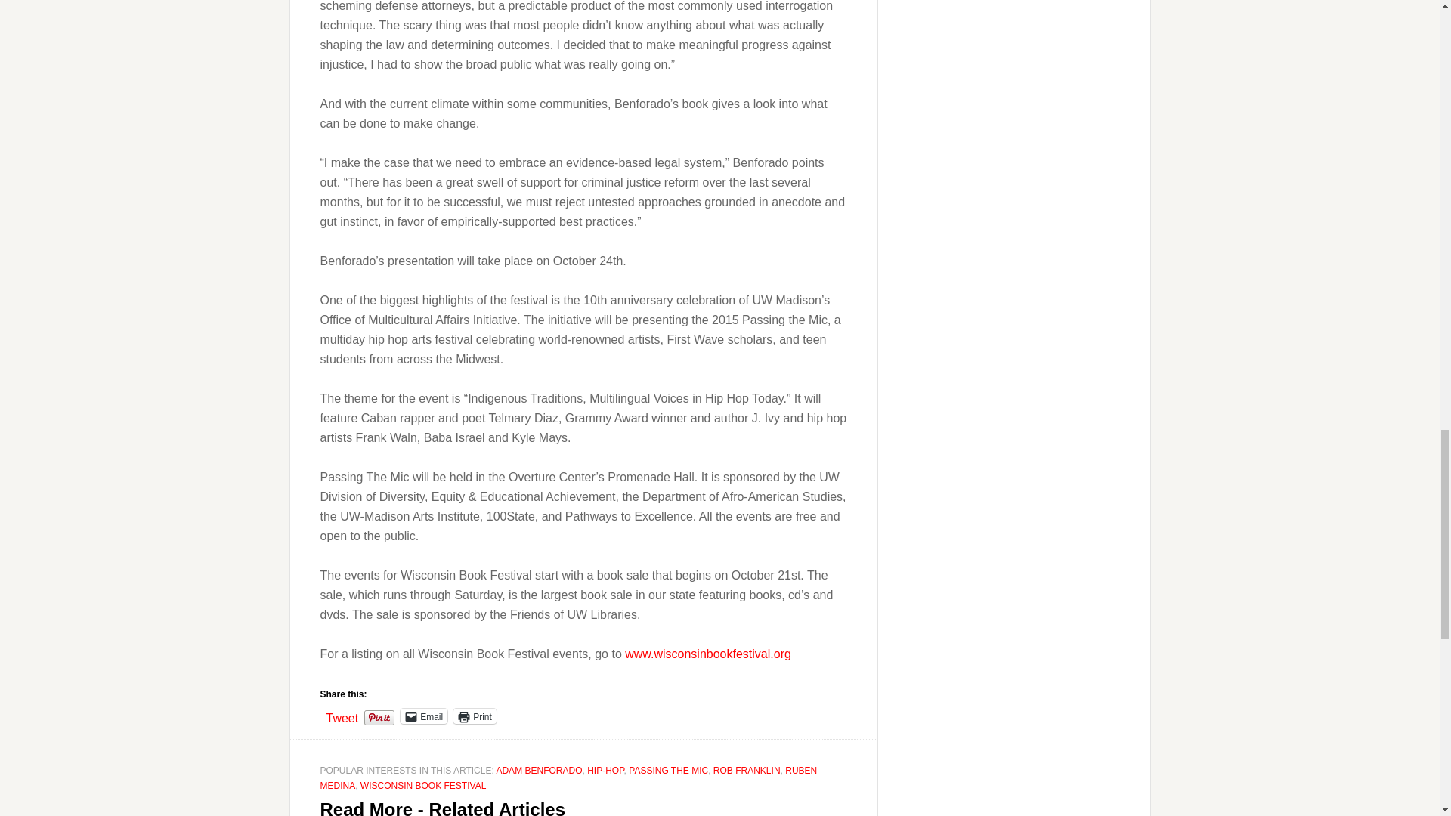 This screenshot has height=816, width=1451. Describe the element at coordinates (475, 716) in the screenshot. I see `Print` at that location.